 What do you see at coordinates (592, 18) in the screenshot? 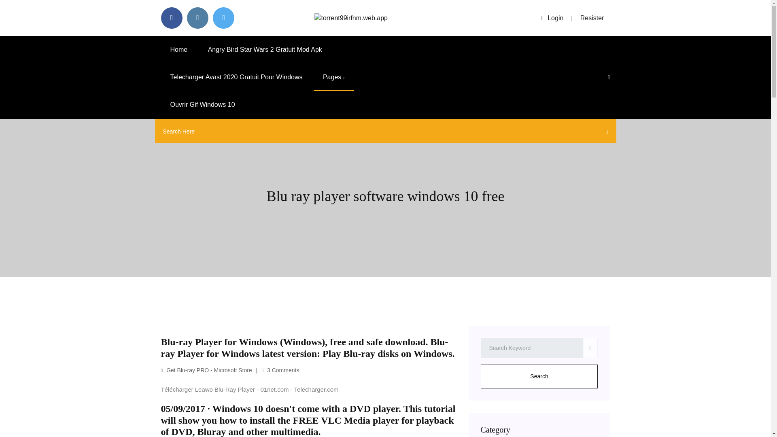
I see `Resister` at bounding box center [592, 18].